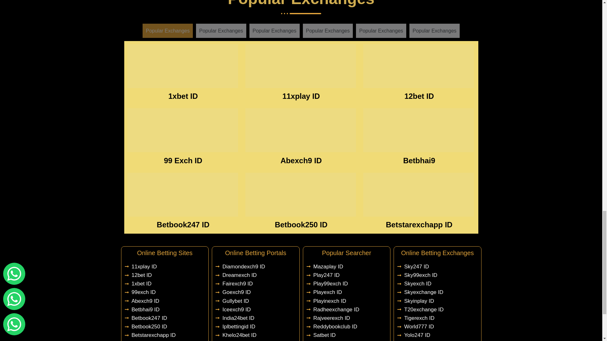  Describe the element at coordinates (183, 224) in the screenshot. I see `Betbook247 ID` at that location.